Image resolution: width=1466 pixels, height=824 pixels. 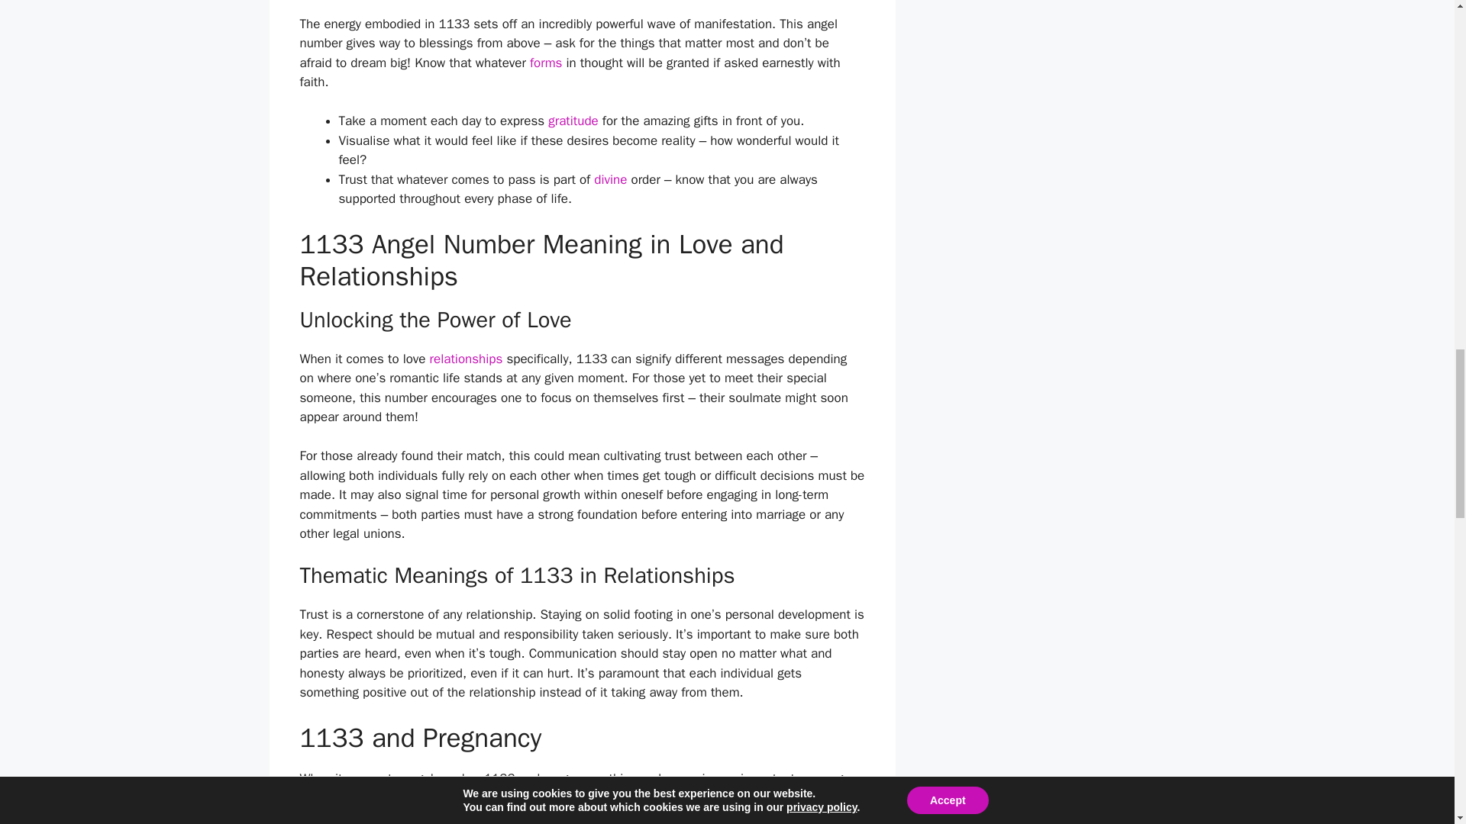 I want to click on relationships, so click(x=466, y=359).